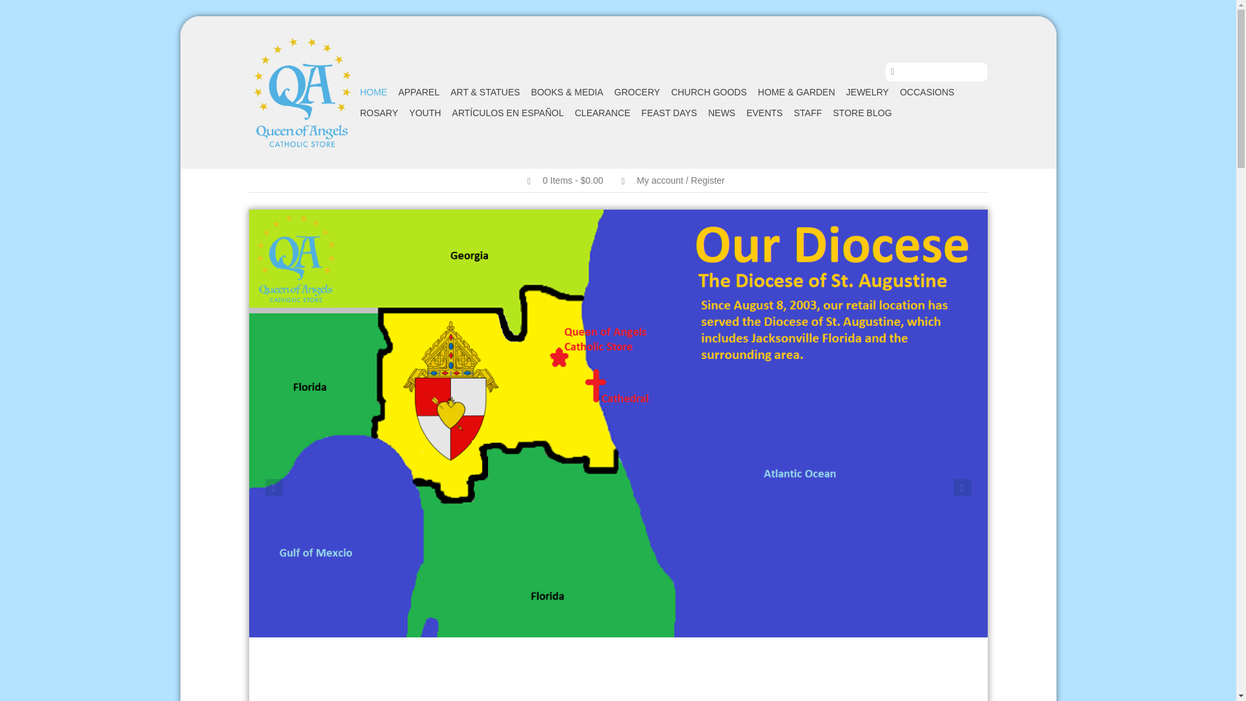 Image resolution: width=1246 pixels, height=701 pixels. What do you see at coordinates (419, 92) in the screenshot?
I see `APPAREL` at bounding box center [419, 92].